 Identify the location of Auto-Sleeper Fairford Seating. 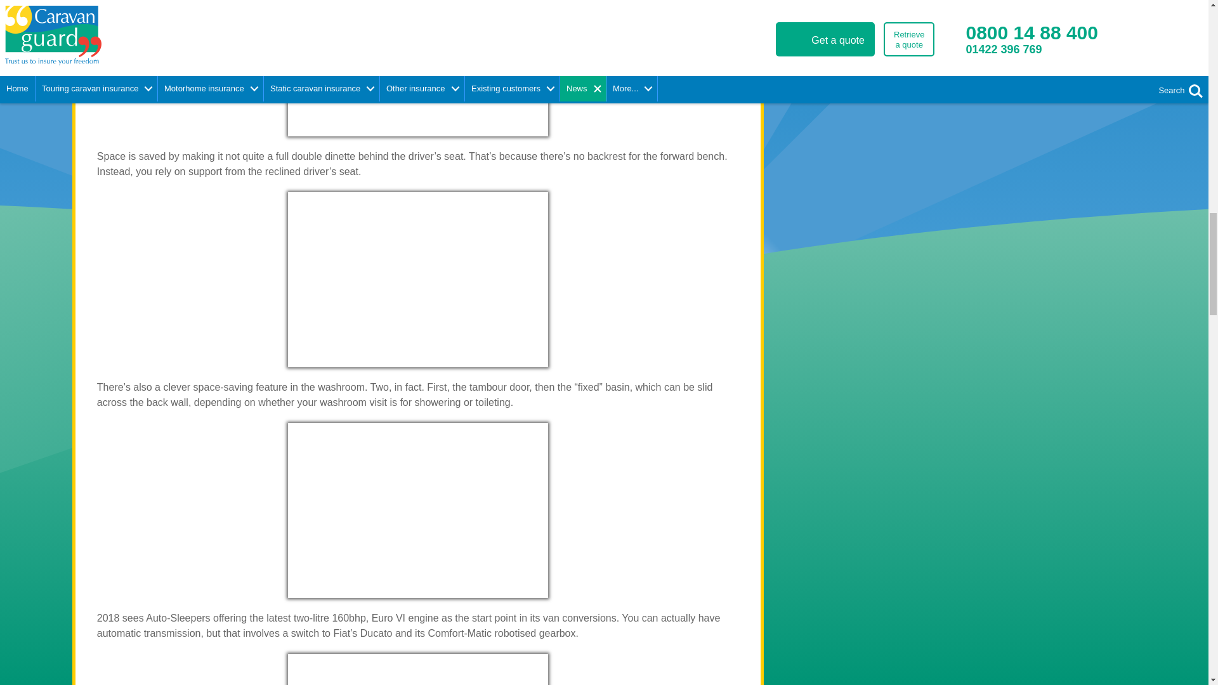
(417, 279).